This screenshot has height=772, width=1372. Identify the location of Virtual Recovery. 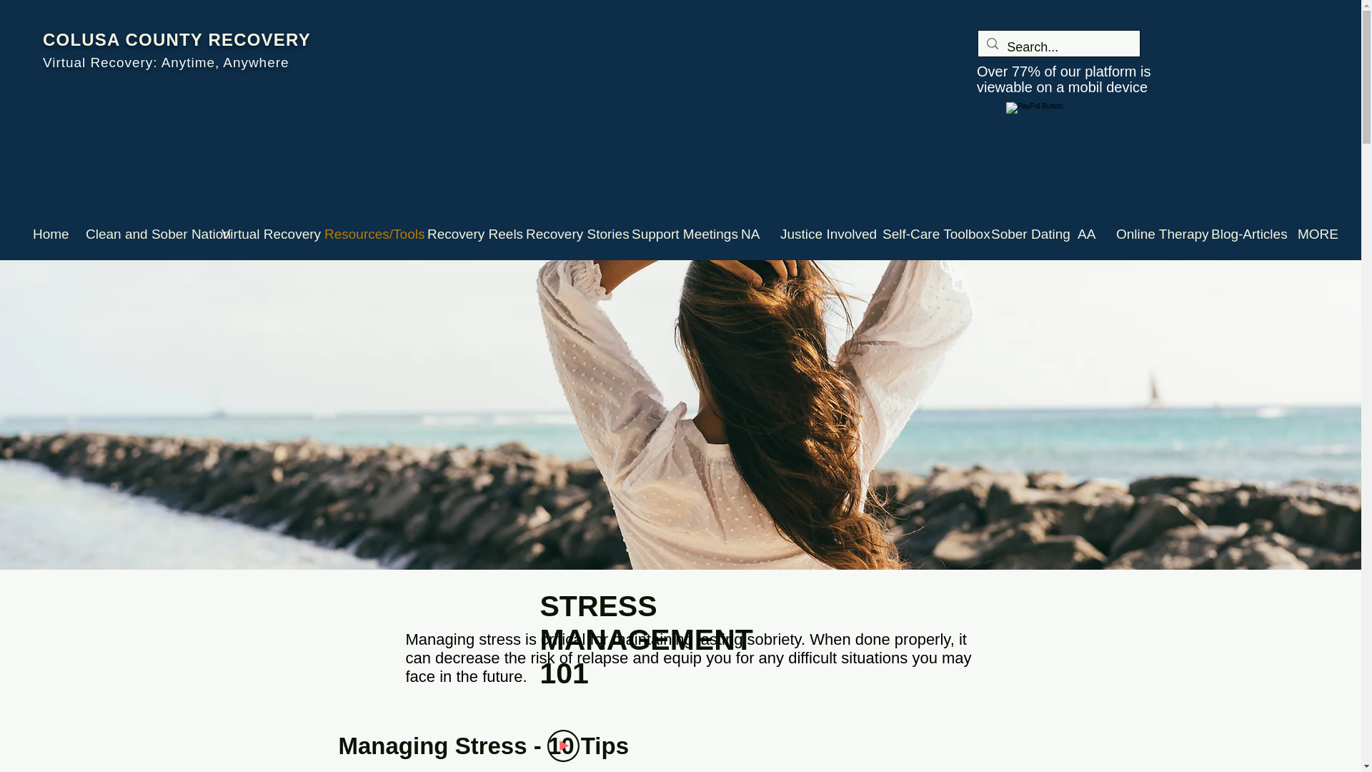
(262, 234).